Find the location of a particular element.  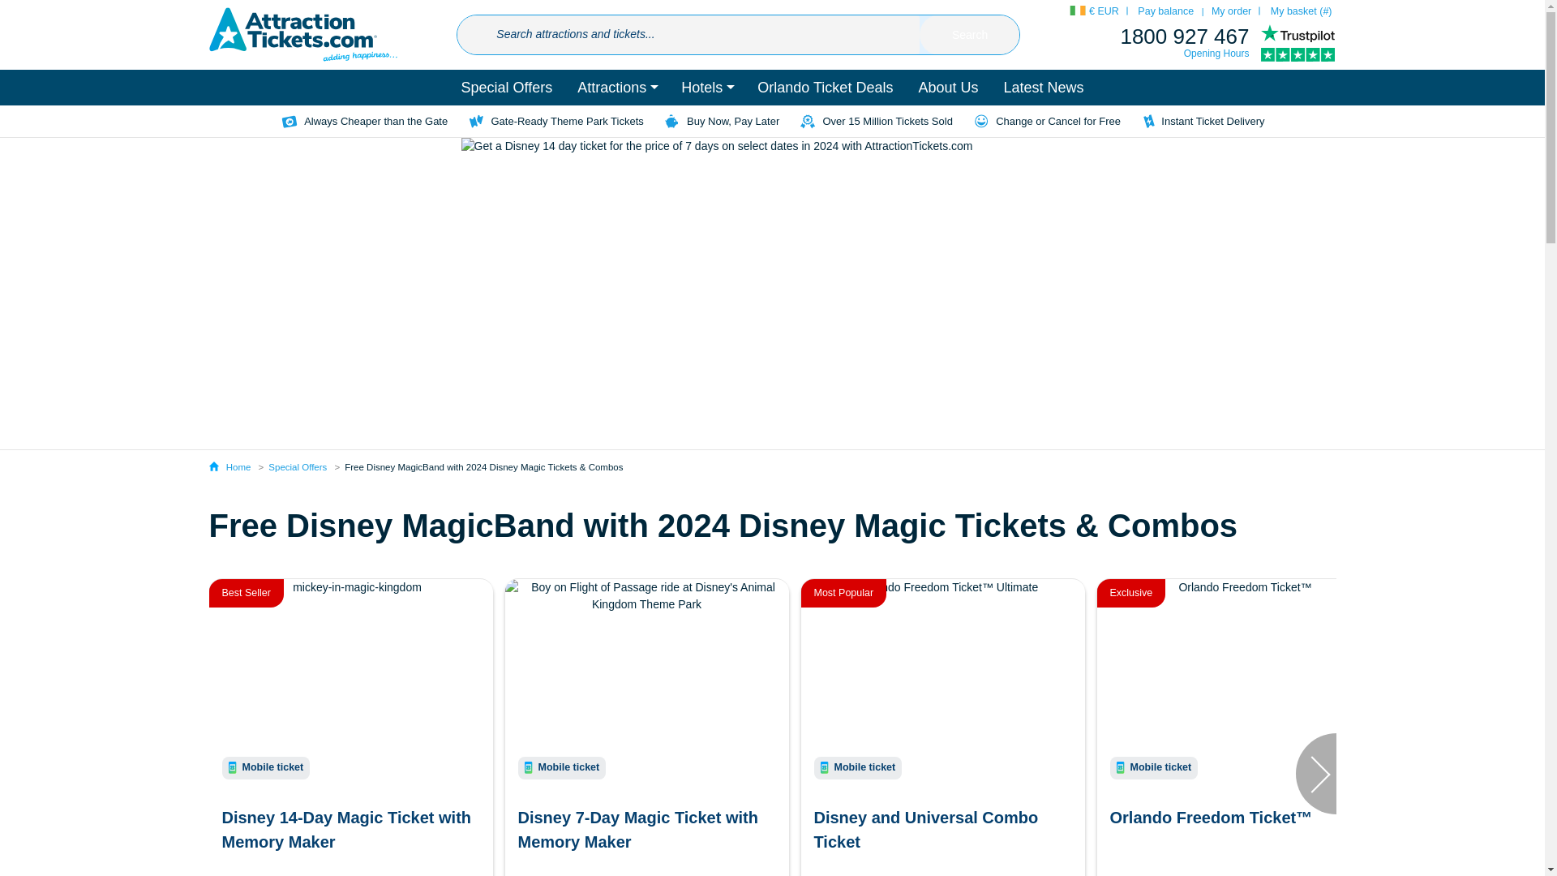

Special Offers is located at coordinates (506, 88).